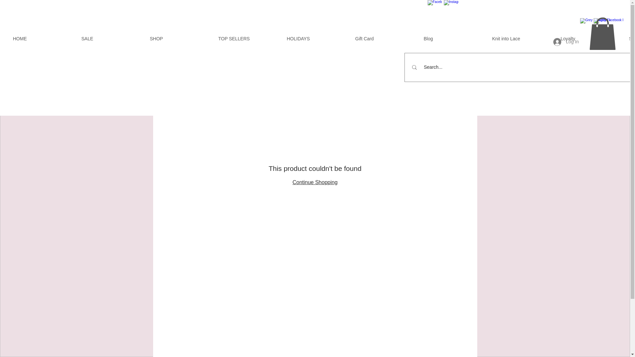 The height and width of the screenshot is (357, 635). What do you see at coordinates (110, 38) in the screenshot?
I see `SALE` at bounding box center [110, 38].